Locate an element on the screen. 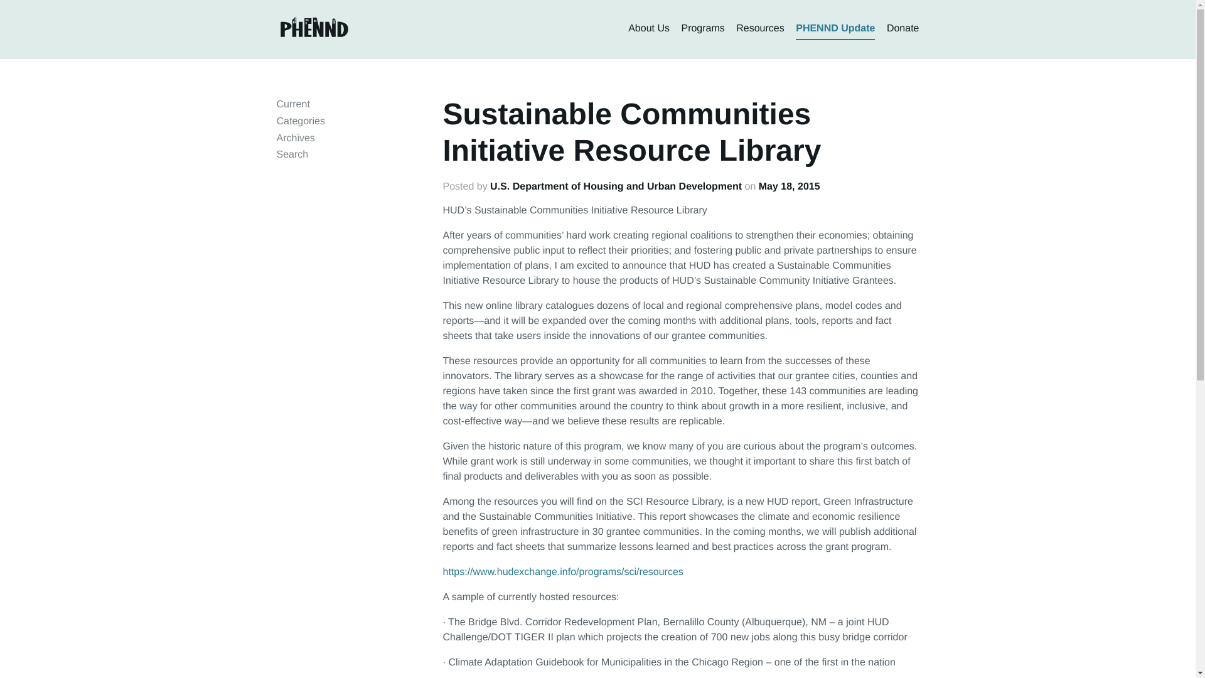 This screenshot has height=678, width=1205. Resources is located at coordinates (760, 29).